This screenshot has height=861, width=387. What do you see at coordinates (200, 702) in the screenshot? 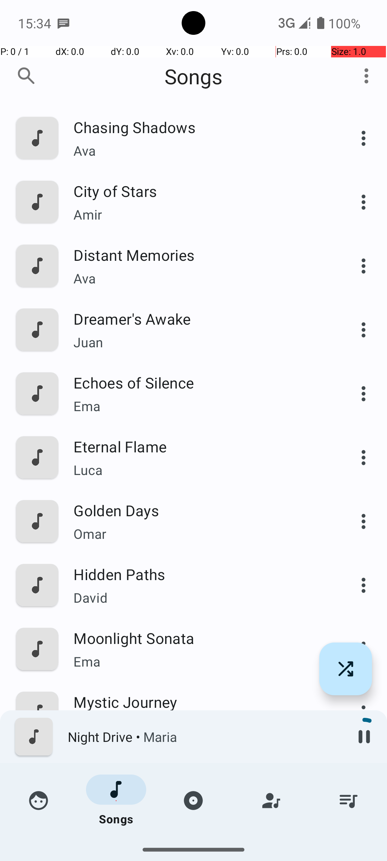
I see `Mystic Journey` at bounding box center [200, 702].